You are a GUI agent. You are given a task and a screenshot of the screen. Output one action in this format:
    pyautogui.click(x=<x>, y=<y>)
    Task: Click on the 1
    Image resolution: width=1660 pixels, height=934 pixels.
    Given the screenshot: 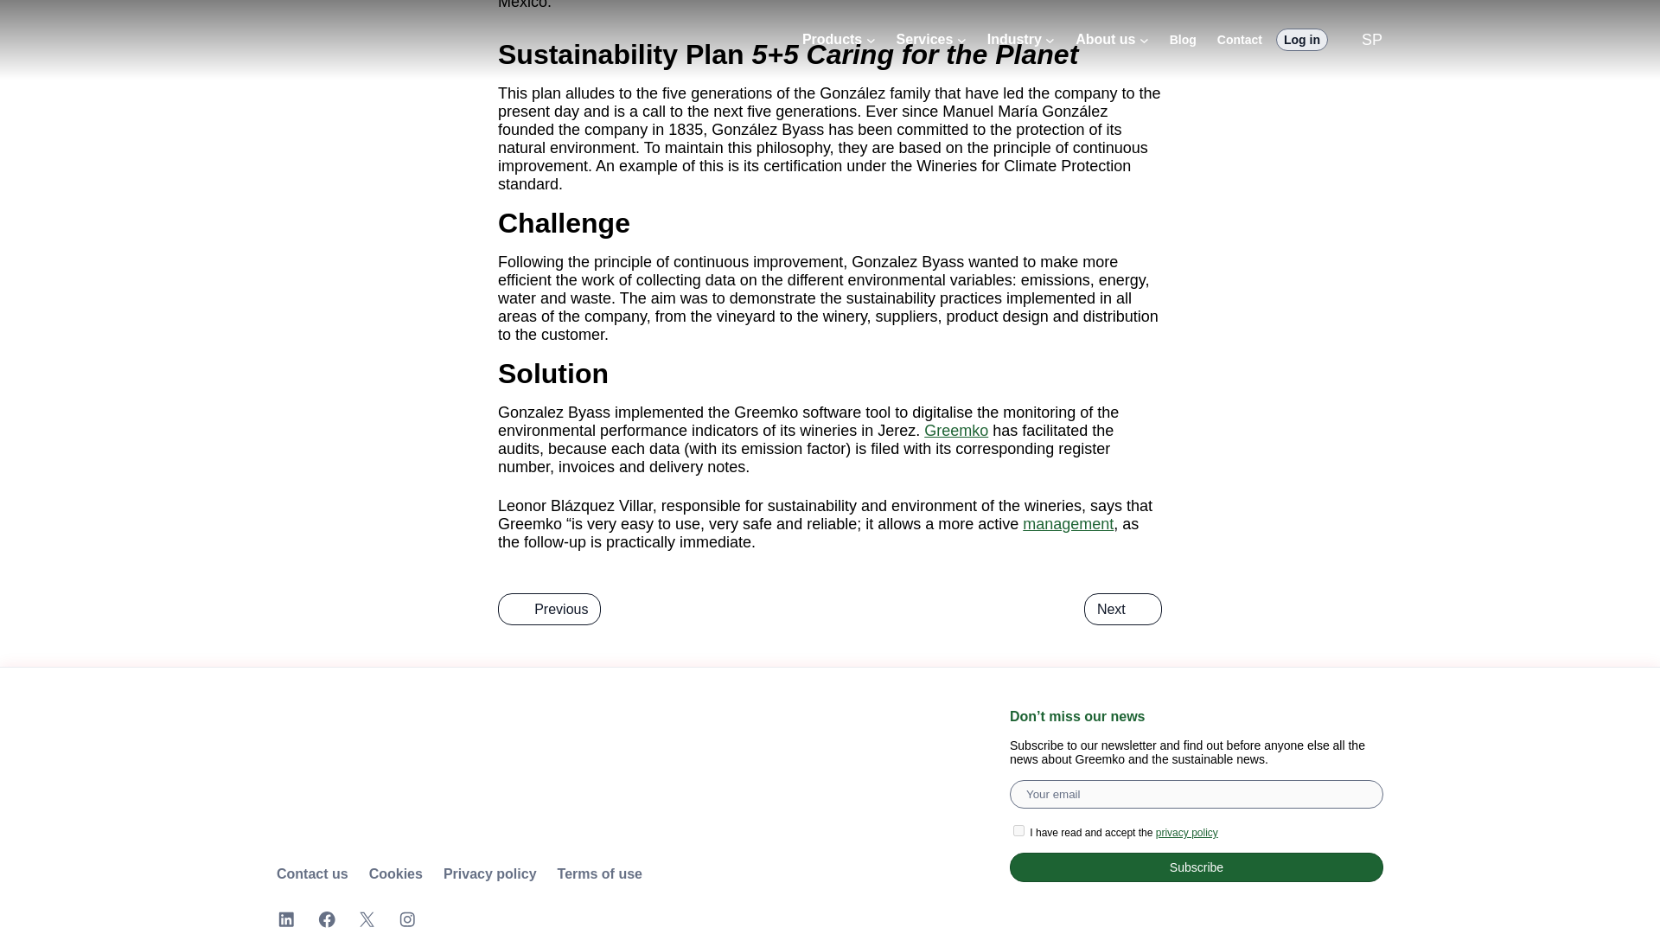 What is the action you would take?
    pyautogui.click(x=1018, y=830)
    